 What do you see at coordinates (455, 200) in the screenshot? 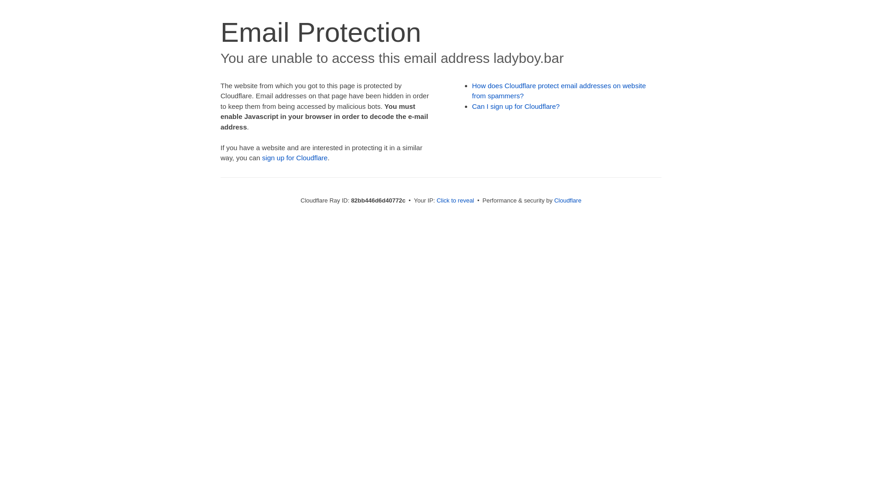
I see `Click to reveal` at bounding box center [455, 200].